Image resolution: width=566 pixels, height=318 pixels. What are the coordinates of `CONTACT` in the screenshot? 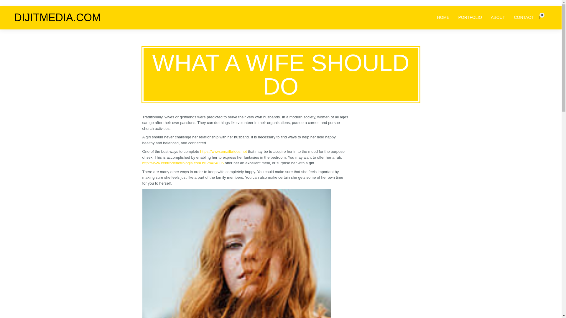 It's located at (524, 17).